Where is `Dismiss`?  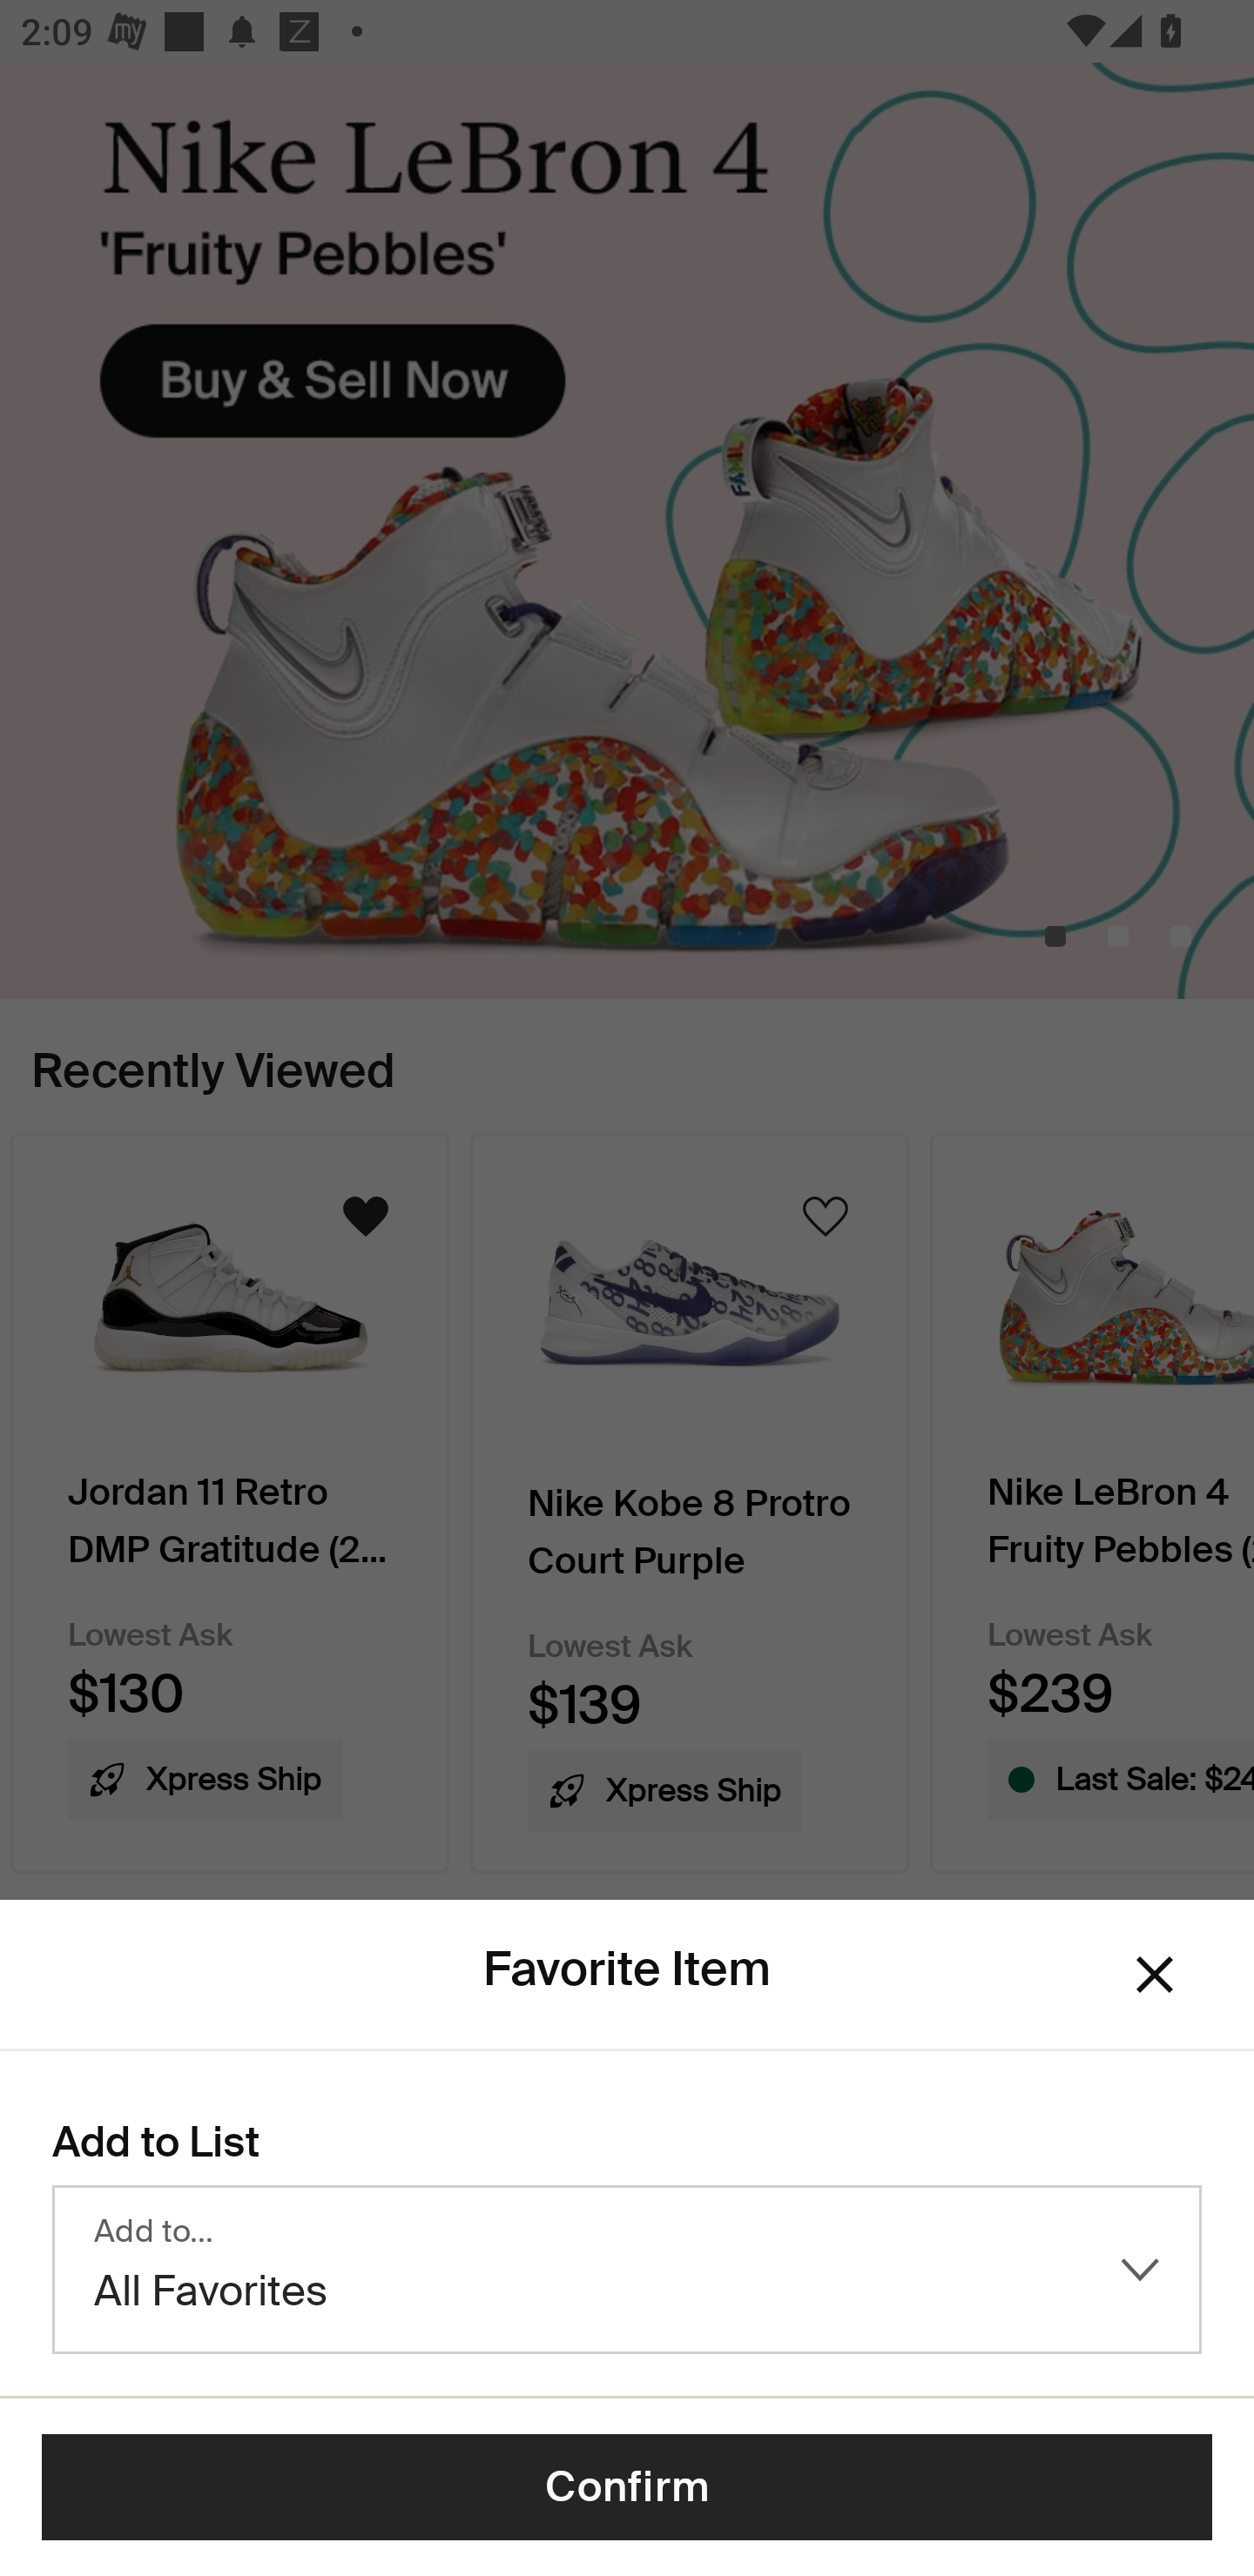 Dismiss is located at coordinates (1155, 1974).